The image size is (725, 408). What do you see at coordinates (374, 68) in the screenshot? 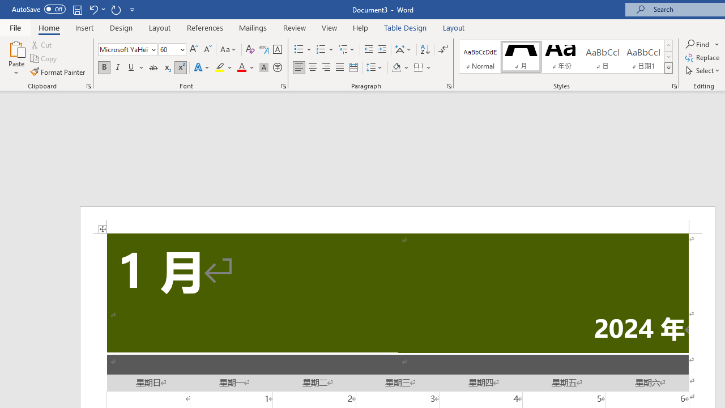
I see `Line and Paragraph Spacing` at bounding box center [374, 68].